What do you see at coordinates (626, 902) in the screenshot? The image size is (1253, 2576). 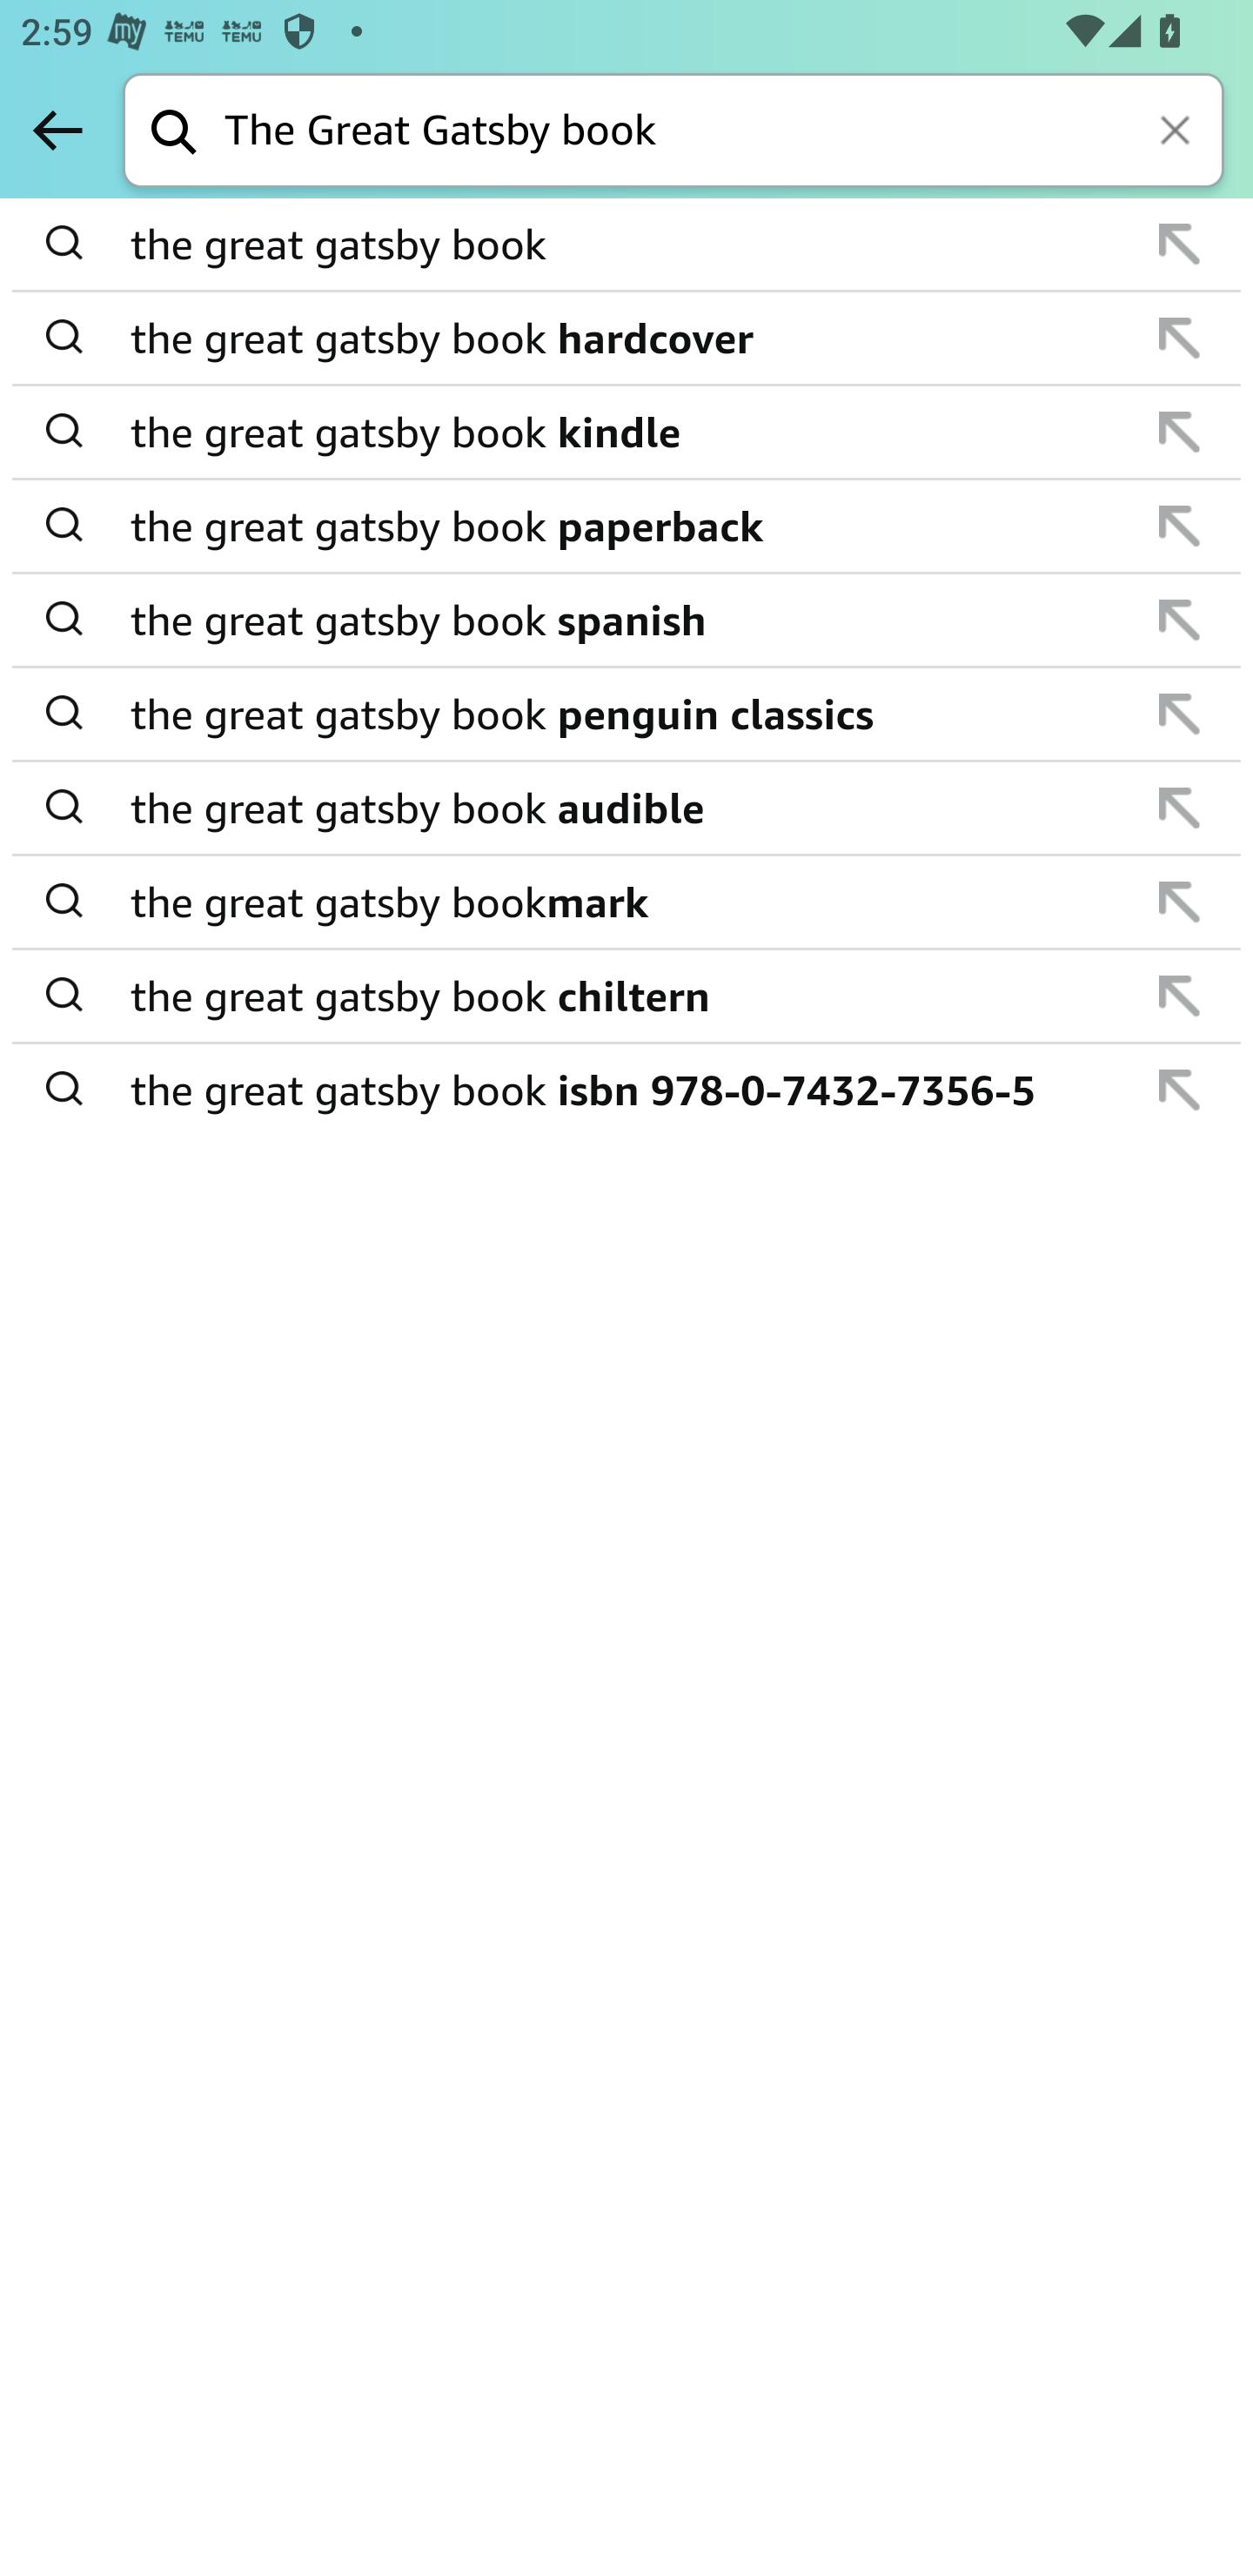 I see `append suggestion the great gatsby bookmark` at bounding box center [626, 902].